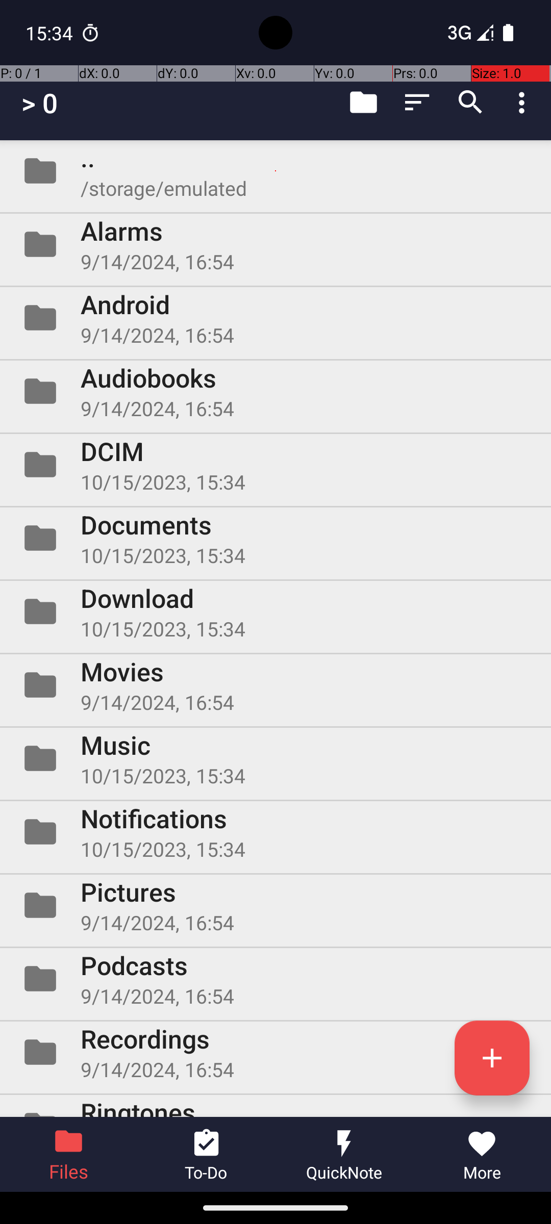  What do you see at coordinates (275, 685) in the screenshot?
I see `Folder Movies ` at bounding box center [275, 685].